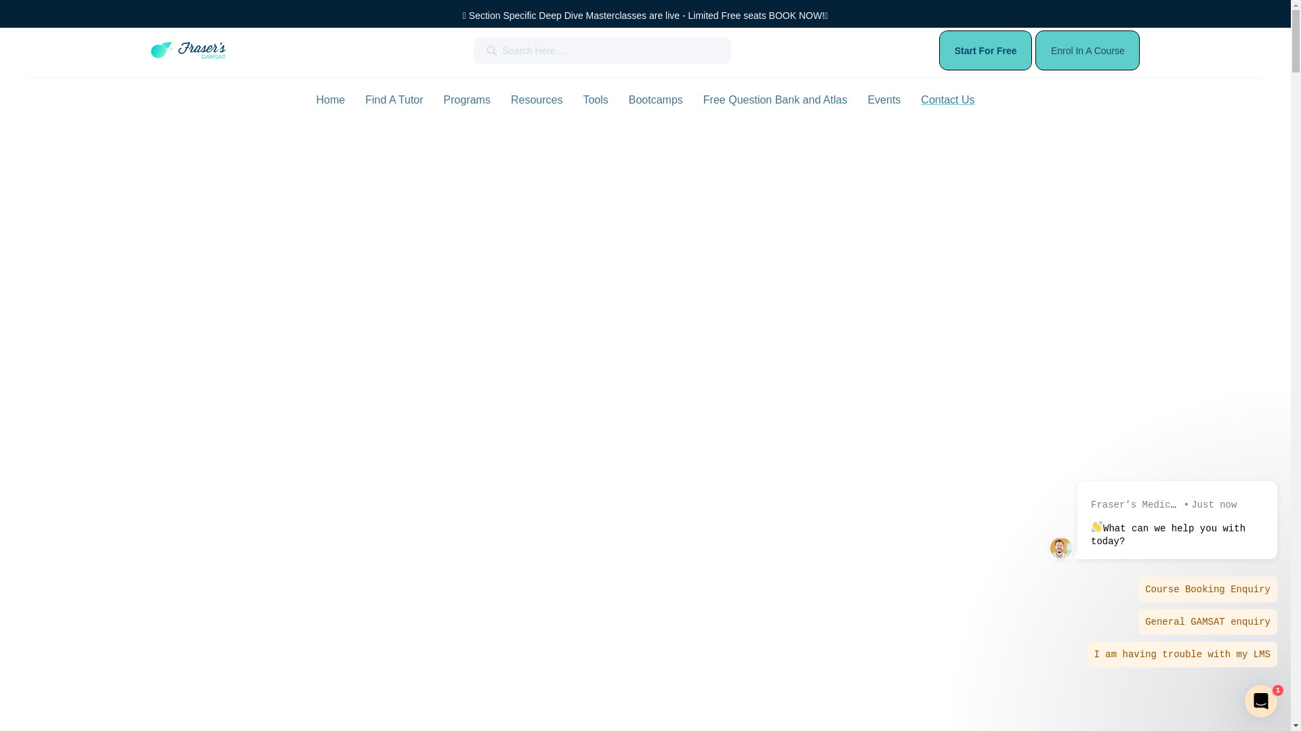  Describe the element at coordinates (595, 100) in the screenshot. I see `Tools` at that location.